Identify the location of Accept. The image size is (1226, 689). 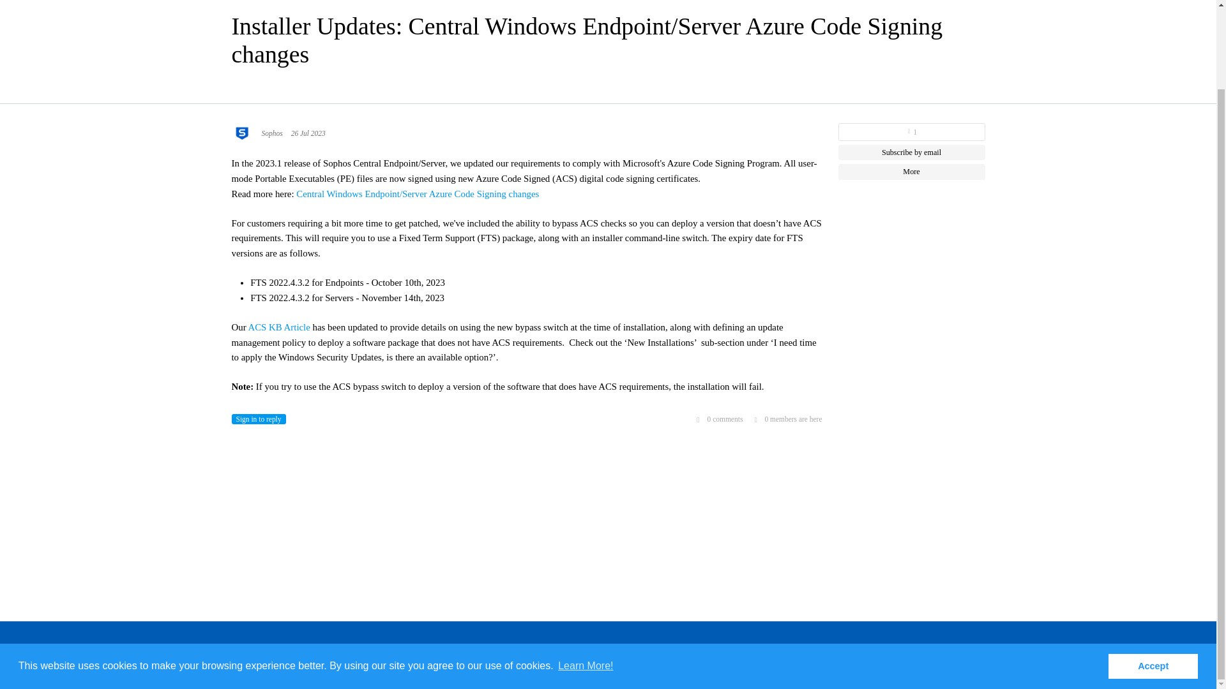
(1153, 573).